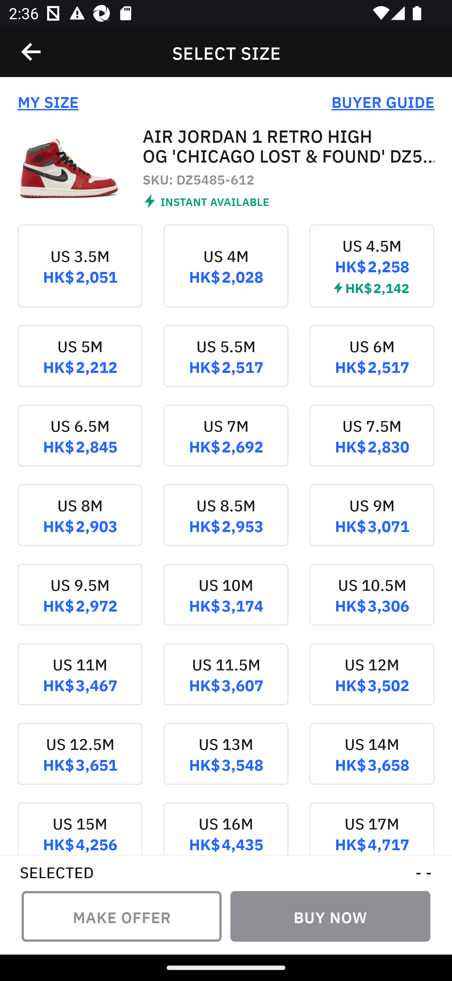 The height and width of the screenshot is (981, 452). Describe the element at coordinates (80, 683) in the screenshot. I see `US 11M HK$ 3,467` at that location.